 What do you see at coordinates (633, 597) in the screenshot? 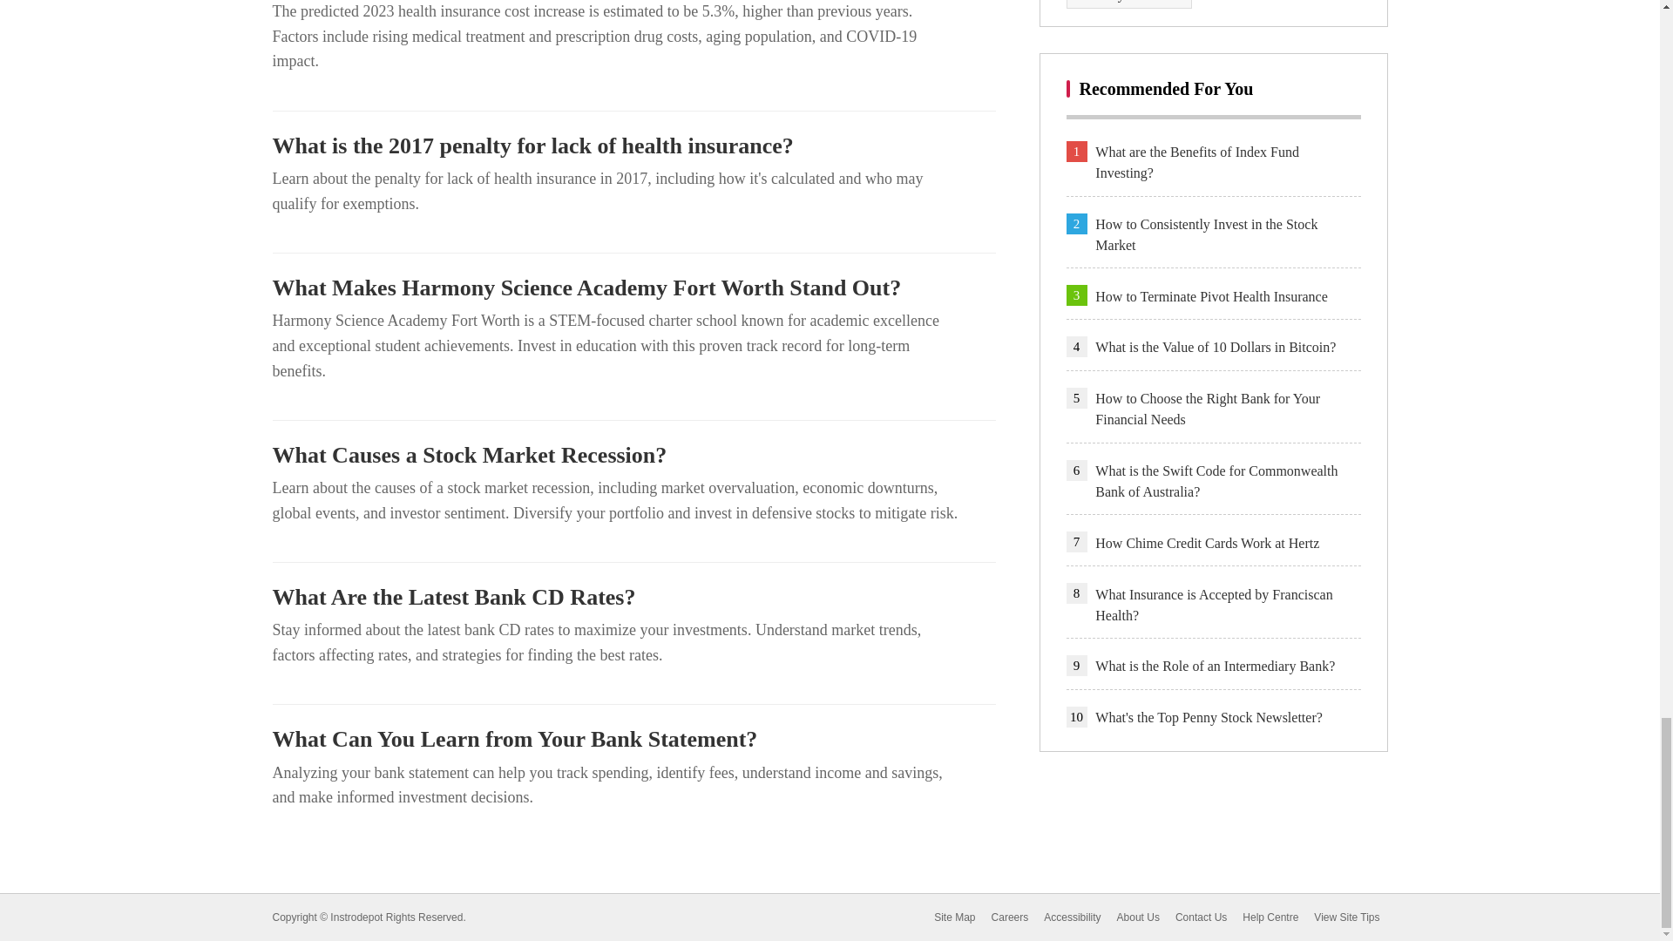
I see `What Are the Latest Bank CD Rates?` at bounding box center [633, 597].